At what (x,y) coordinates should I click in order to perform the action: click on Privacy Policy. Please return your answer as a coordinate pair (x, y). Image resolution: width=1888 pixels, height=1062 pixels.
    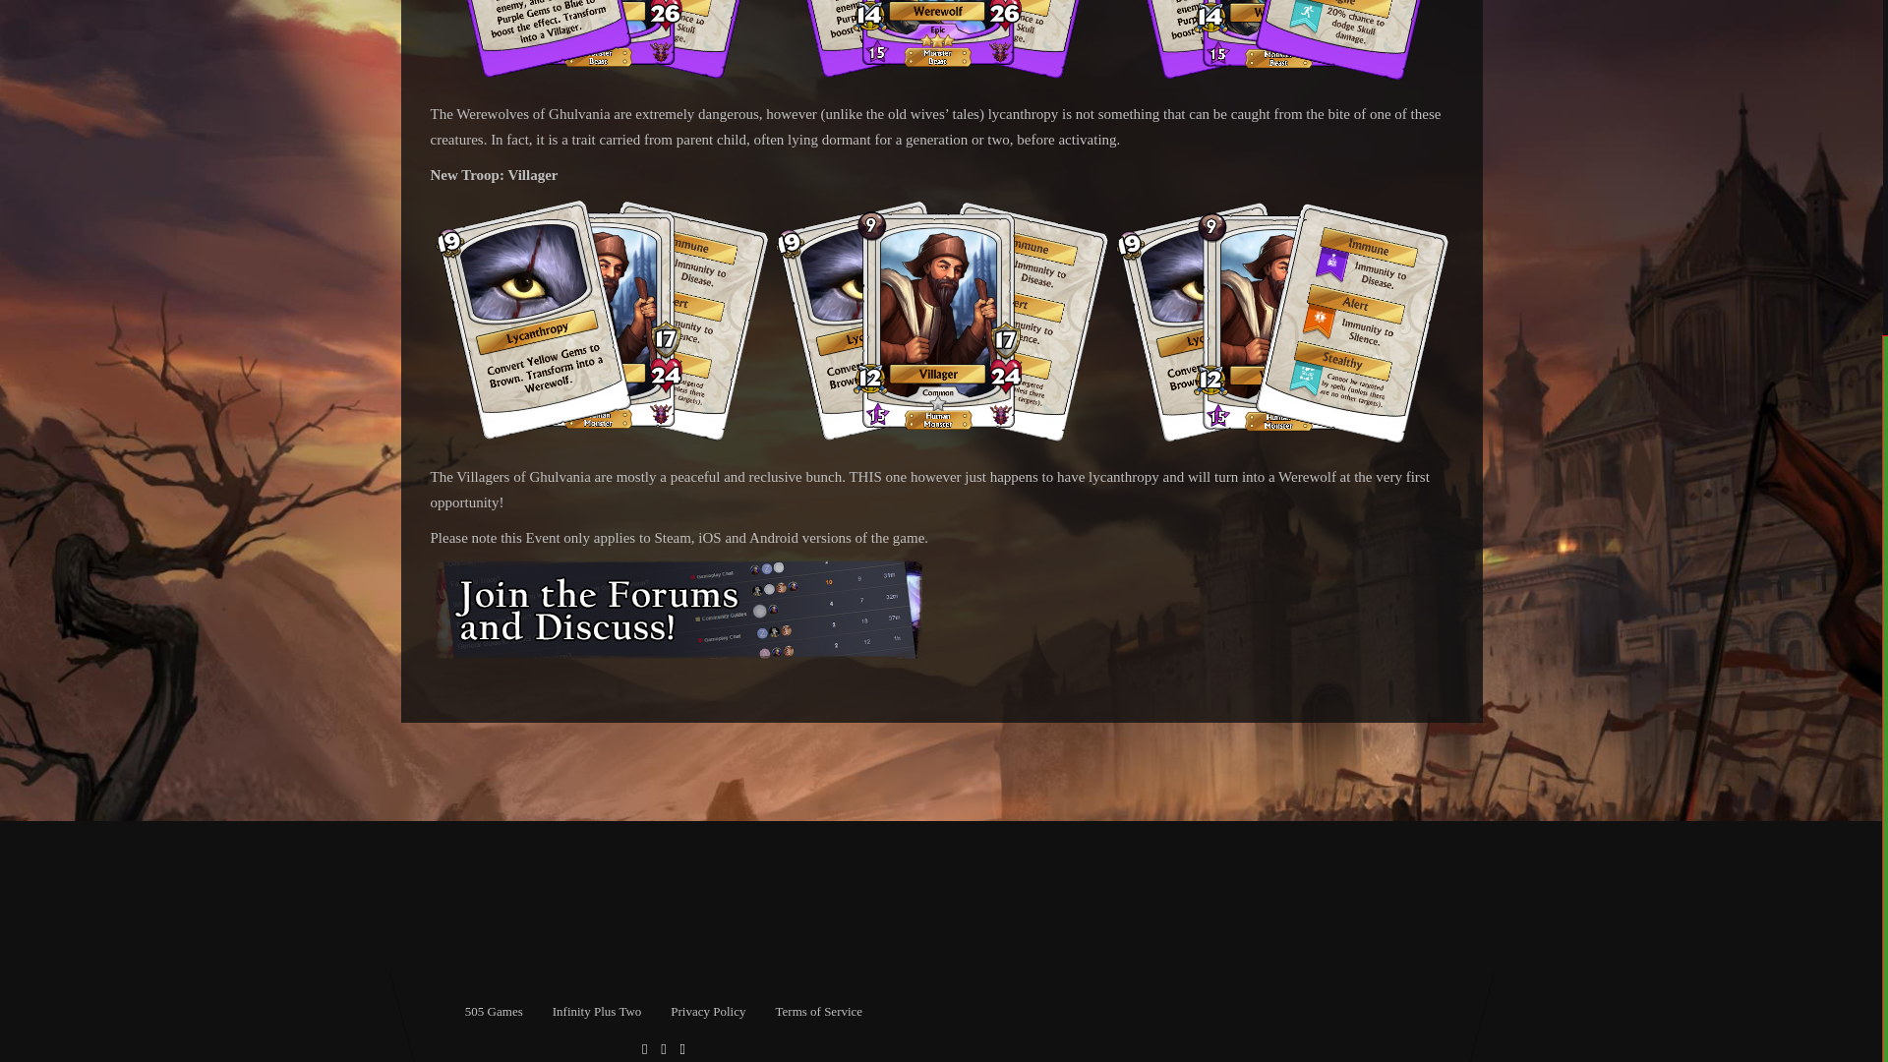
    Looking at the image, I should click on (708, 1011).